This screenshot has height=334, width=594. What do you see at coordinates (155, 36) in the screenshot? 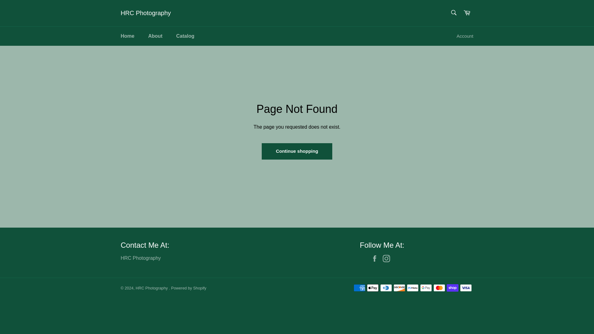
I see `About` at bounding box center [155, 36].